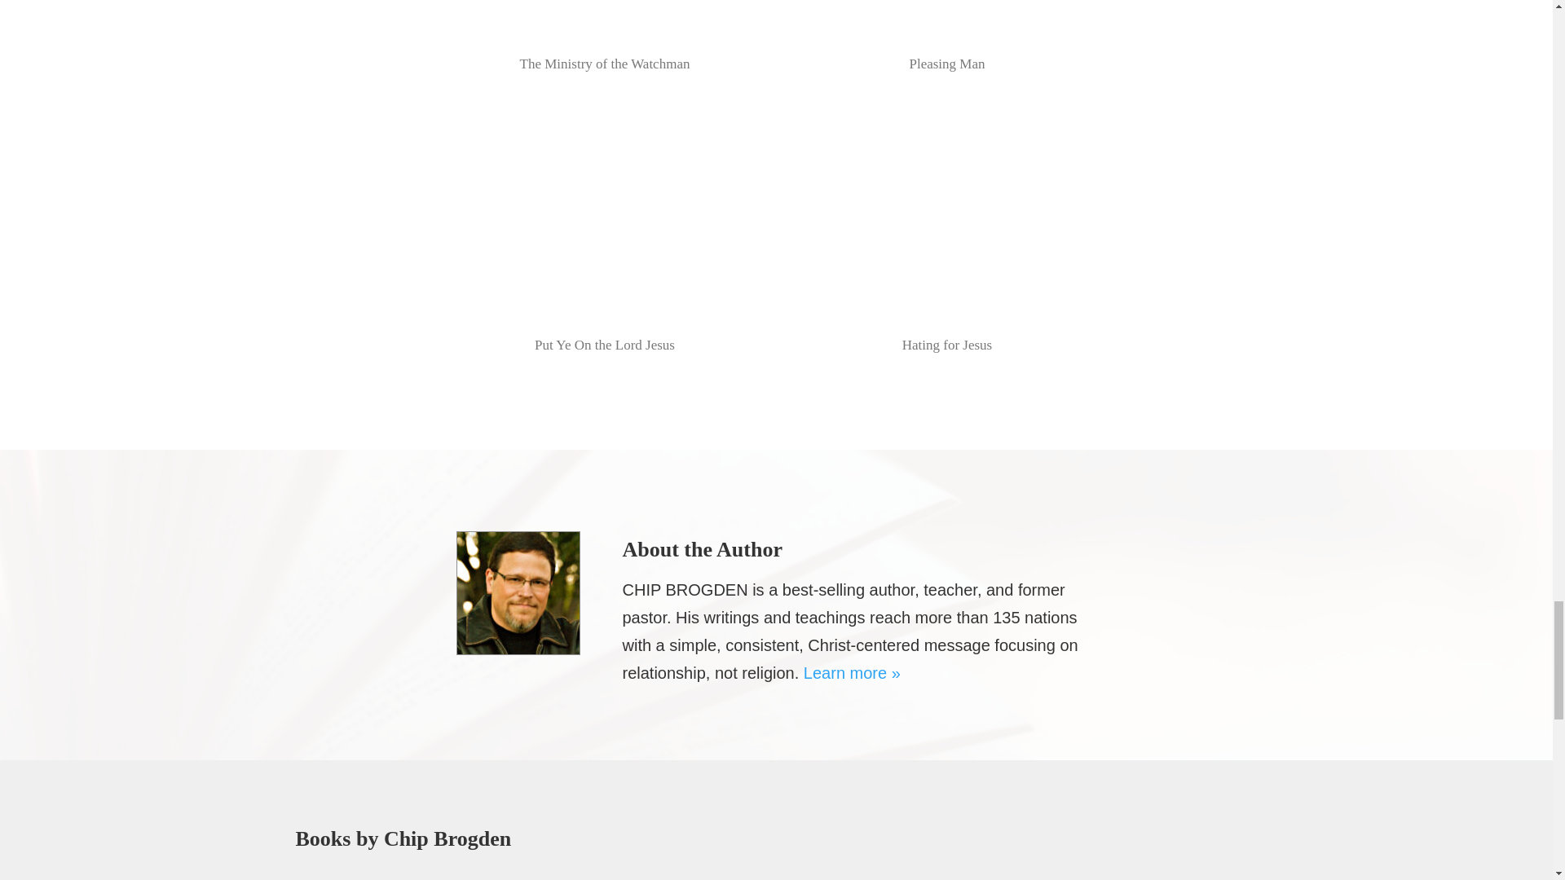 The width and height of the screenshot is (1565, 880). I want to click on Hating for Jesus, so click(946, 238).